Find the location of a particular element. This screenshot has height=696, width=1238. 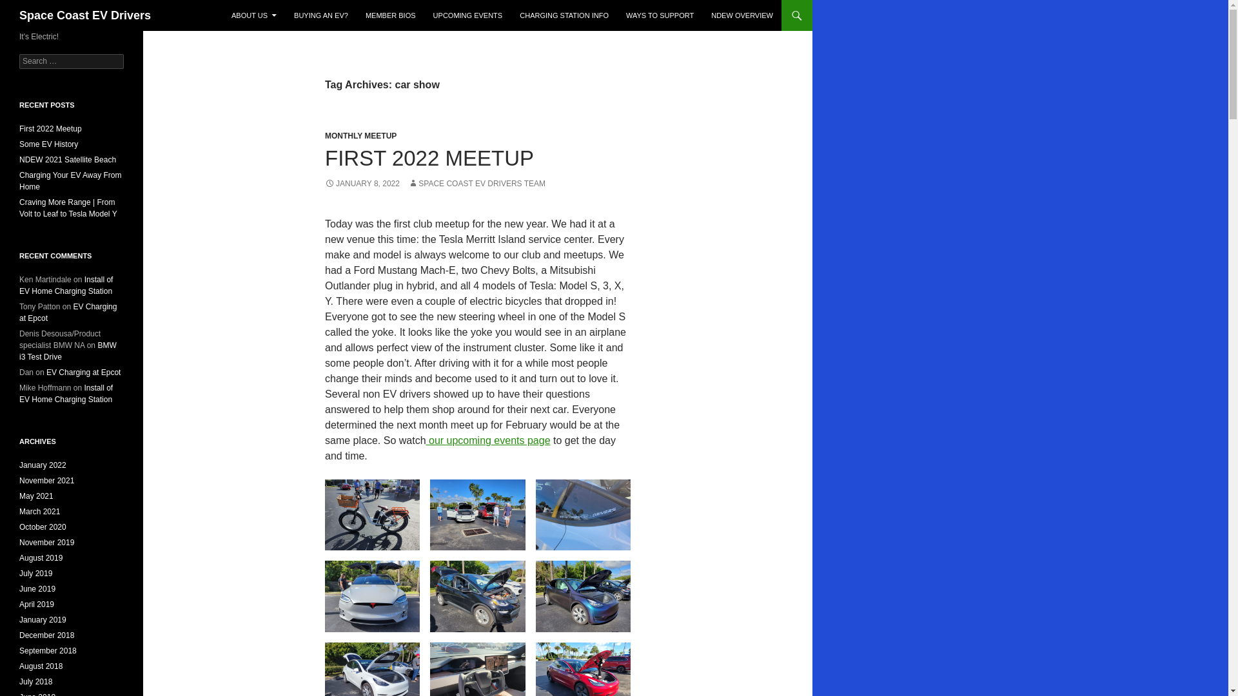

ABOUT US is located at coordinates (254, 15).